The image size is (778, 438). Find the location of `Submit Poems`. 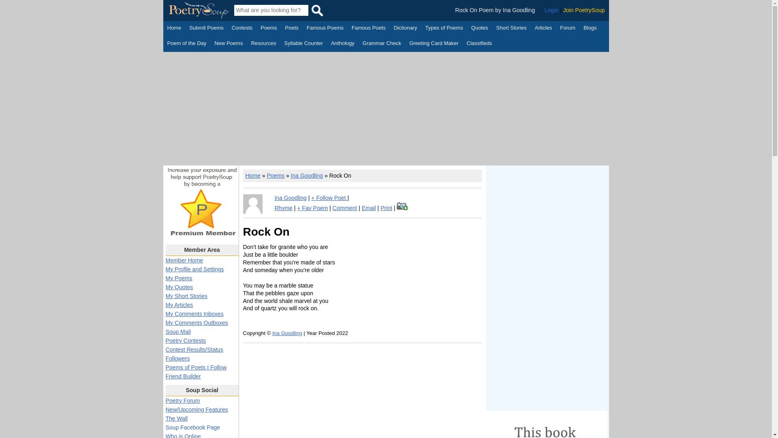

Submit Poems is located at coordinates (206, 29).